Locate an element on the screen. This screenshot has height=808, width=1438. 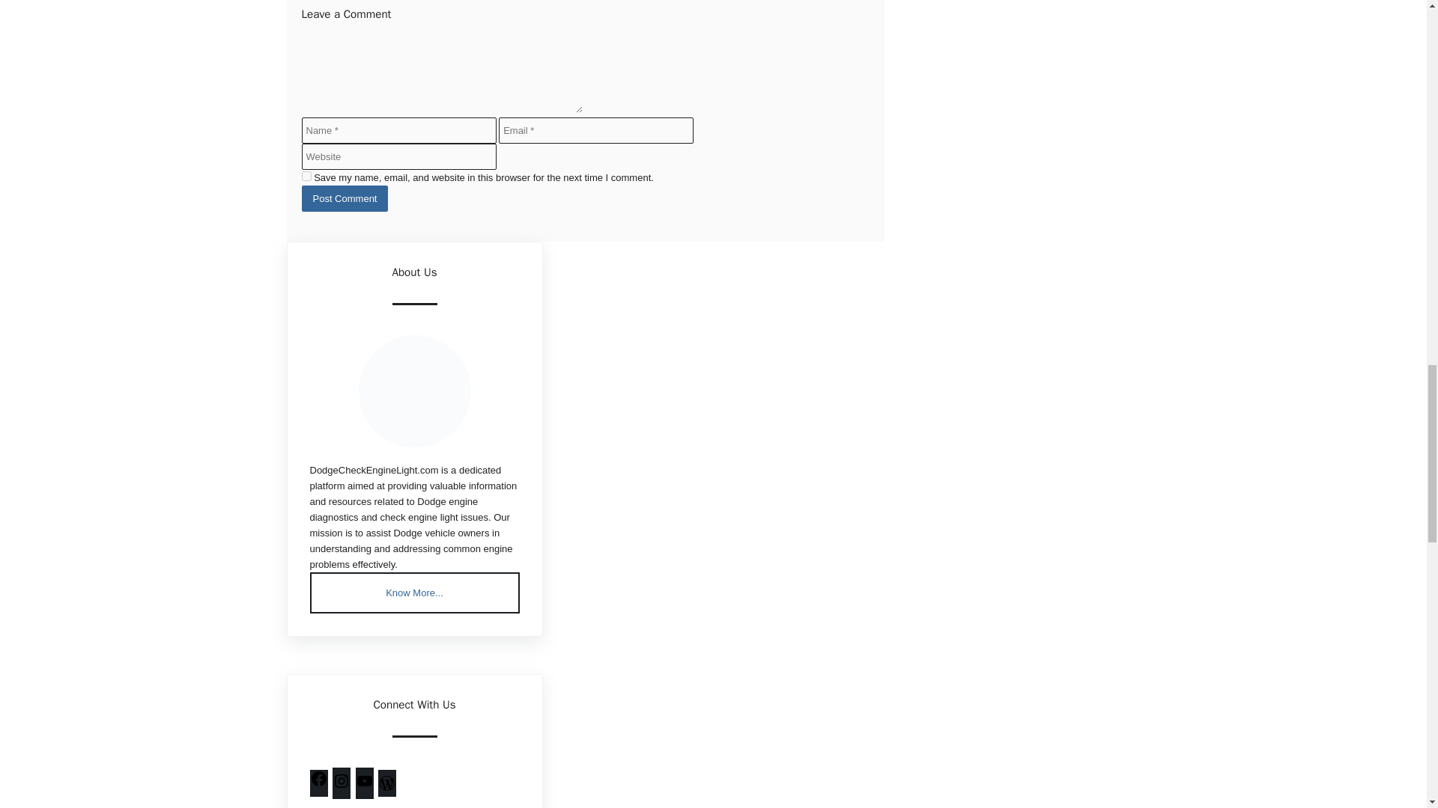
team is located at coordinates (413, 391).